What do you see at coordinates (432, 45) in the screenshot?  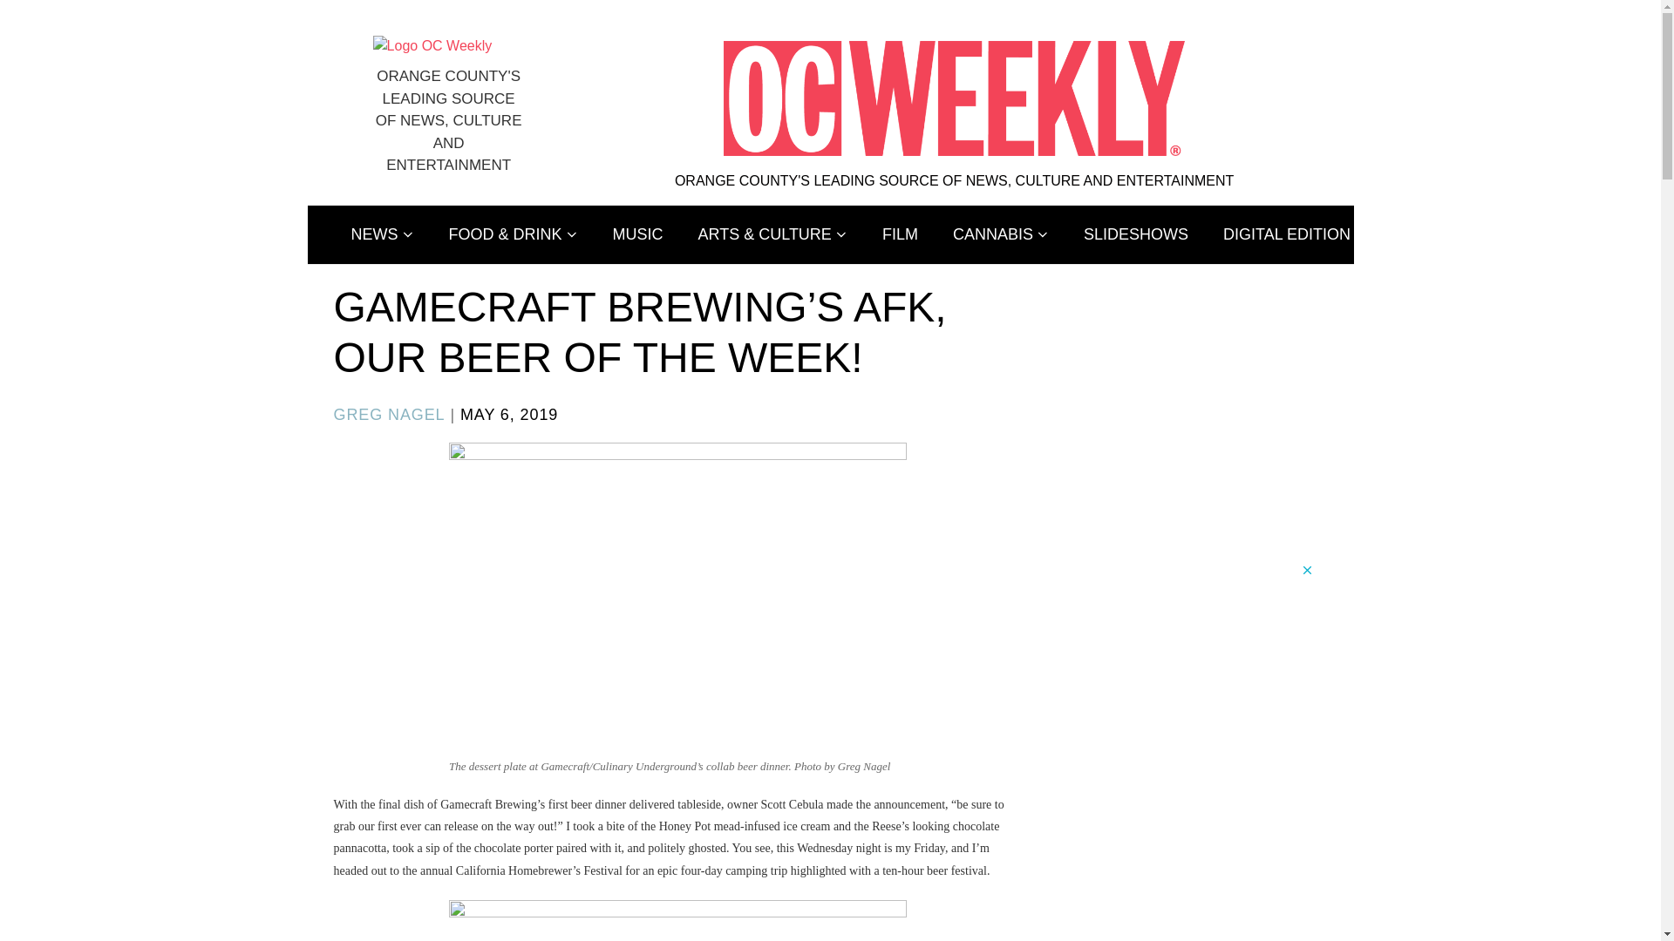 I see `OC Weekly` at bounding box center [432, 45].